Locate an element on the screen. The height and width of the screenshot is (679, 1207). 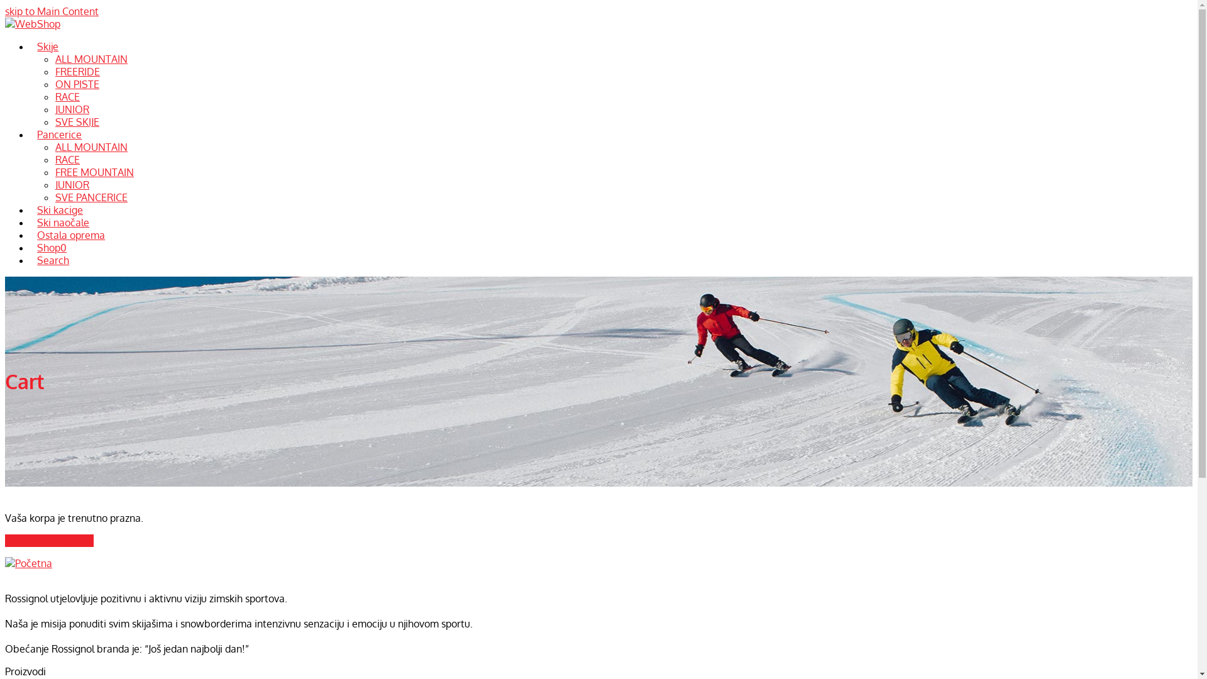
ON PISTE is located at coordinates (77, 84).